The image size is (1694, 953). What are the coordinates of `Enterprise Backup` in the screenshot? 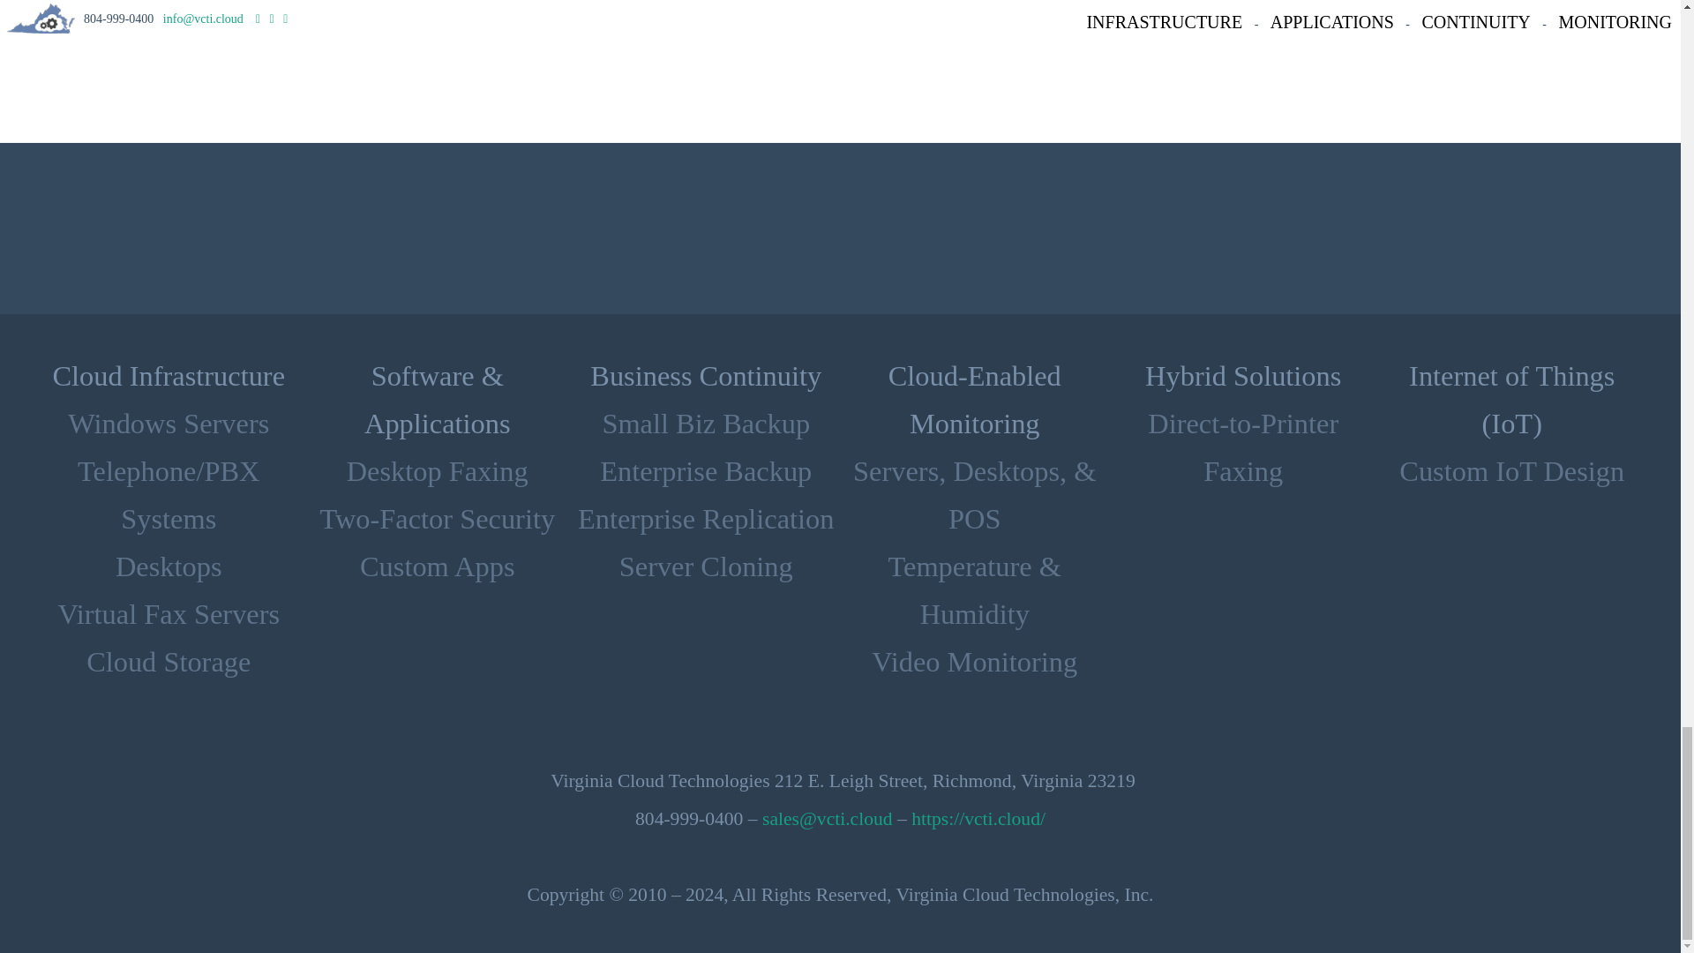 It's located at (705, 471).